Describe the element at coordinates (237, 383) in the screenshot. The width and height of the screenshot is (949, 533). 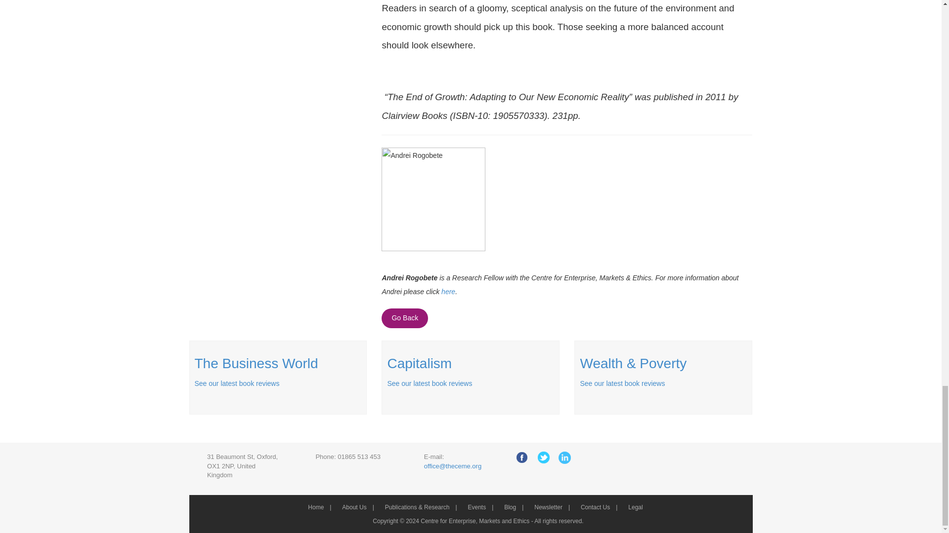
I see `See our latest book reviews` at that location.